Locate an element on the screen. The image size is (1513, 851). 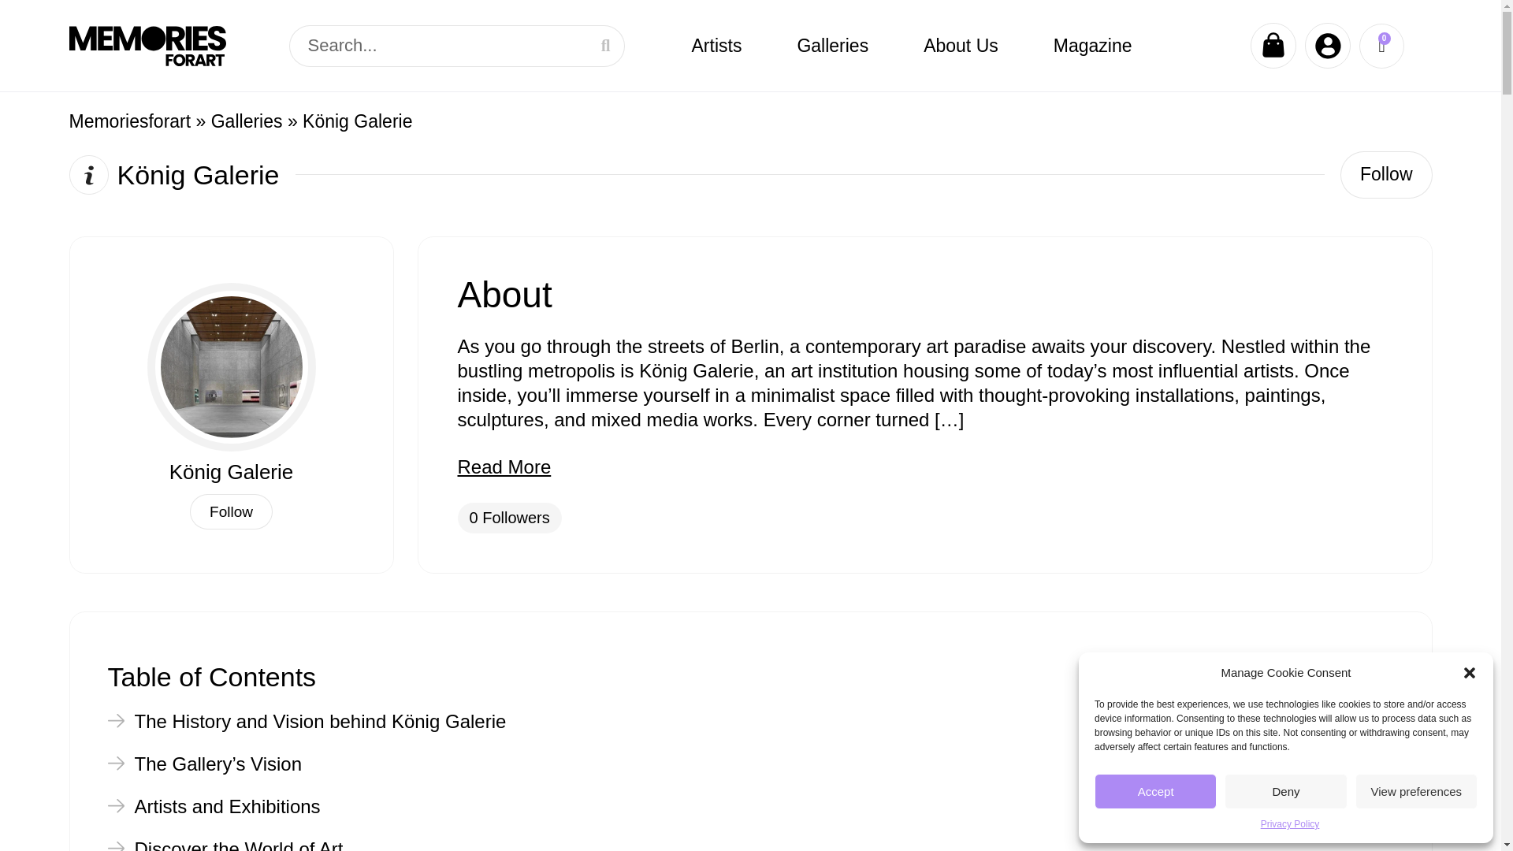
Discover the World of Art is located at coordinates (225, 845).